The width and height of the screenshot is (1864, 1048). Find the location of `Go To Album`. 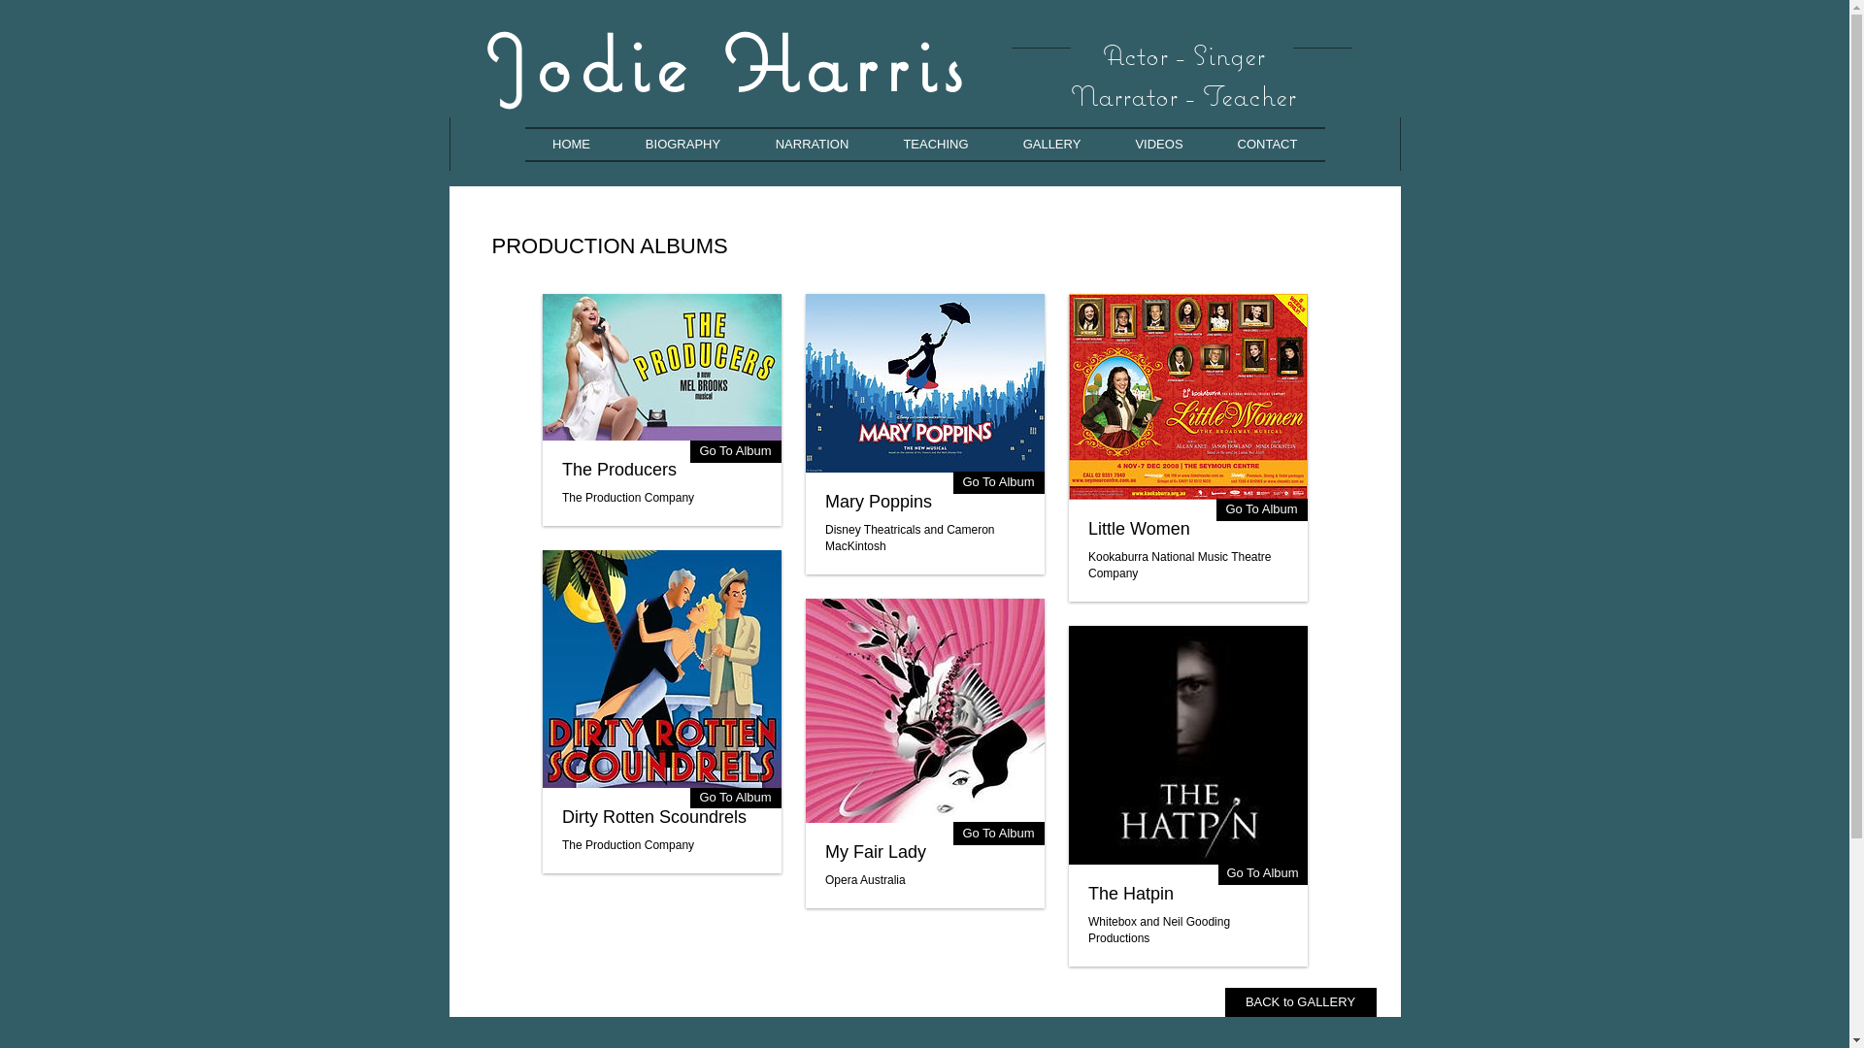

Go To Album is located at coordinates (1261, 510).